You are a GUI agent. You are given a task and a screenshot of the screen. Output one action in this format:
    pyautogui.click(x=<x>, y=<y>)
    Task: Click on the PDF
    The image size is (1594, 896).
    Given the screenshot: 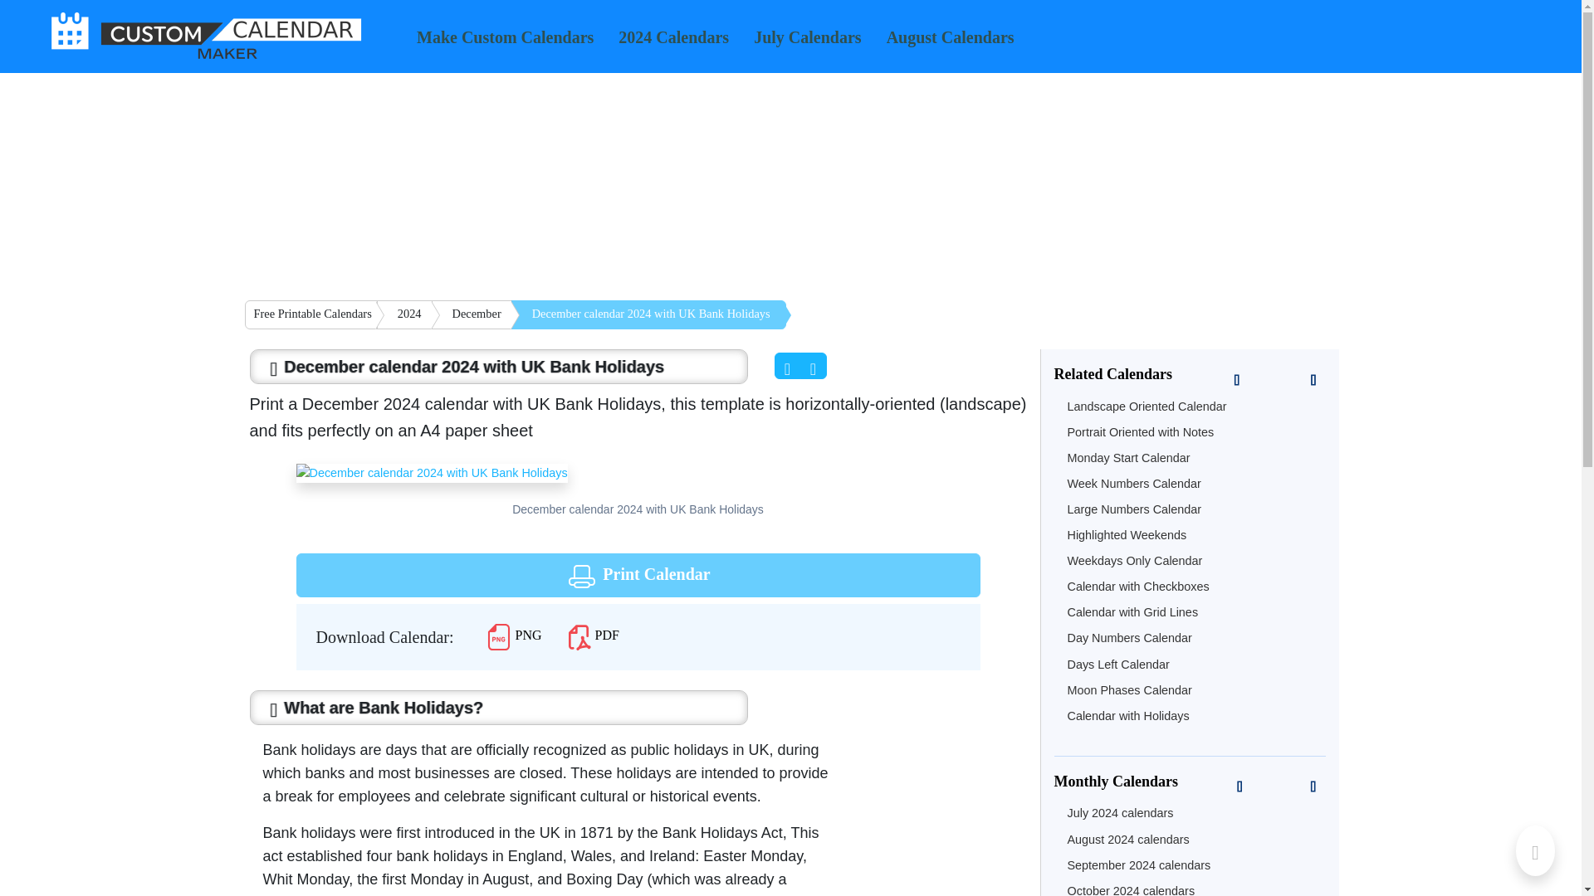 What is the action you would take?
    pyautogui.click(x=593, y=635)
    